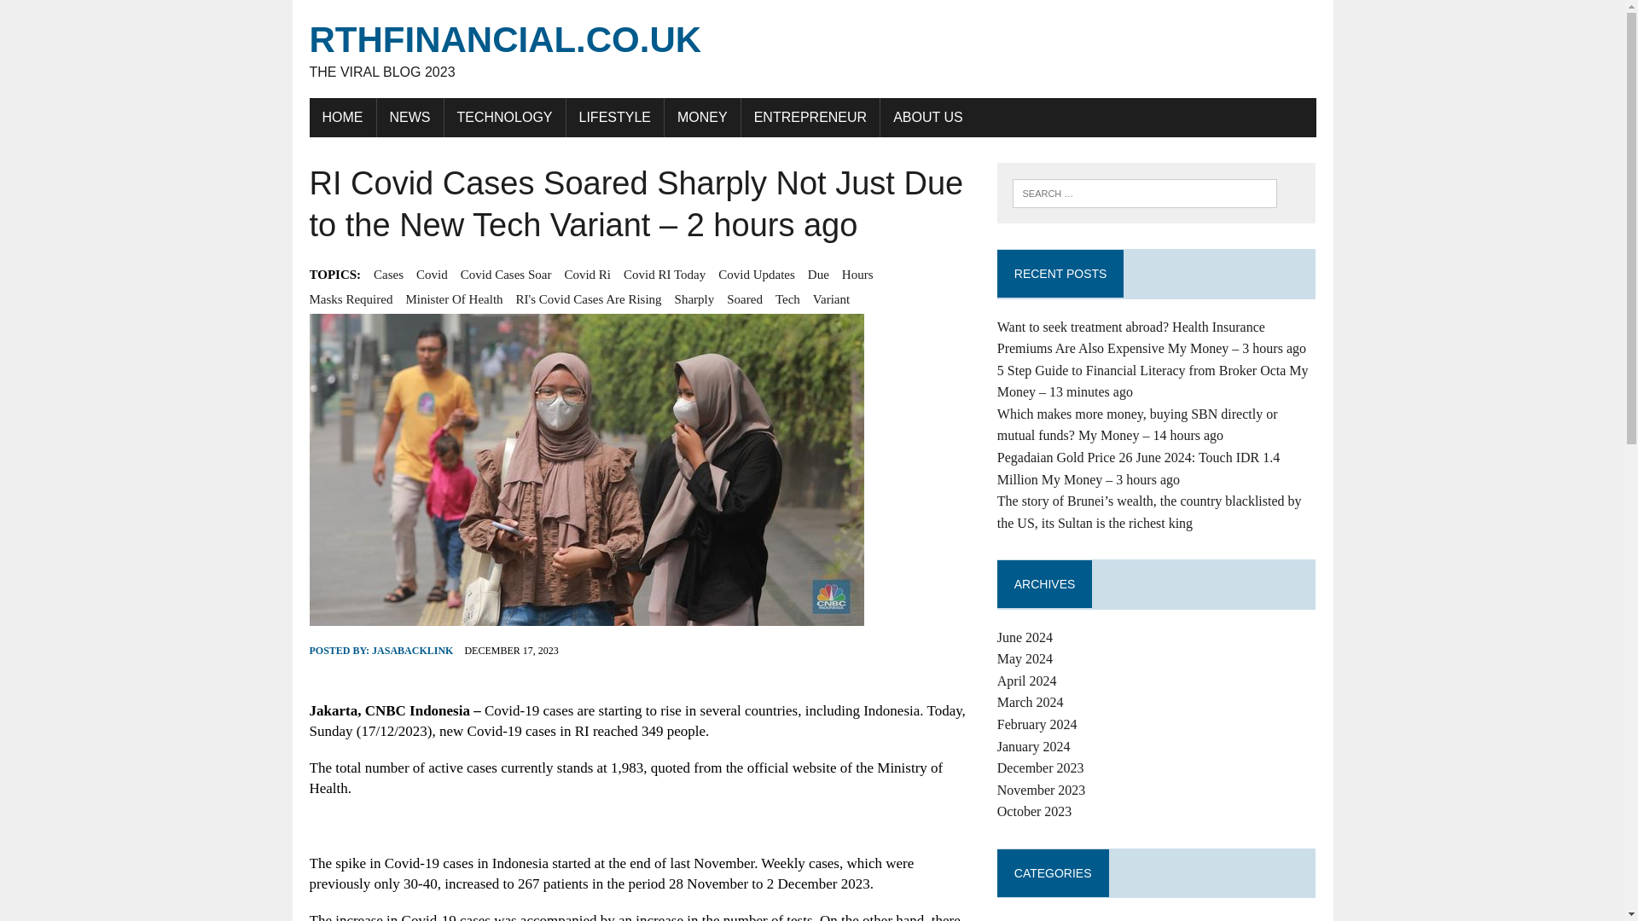  Describe the element at coordinates (587, 274) in the screenshot. I see `Covid Ri` at that location.